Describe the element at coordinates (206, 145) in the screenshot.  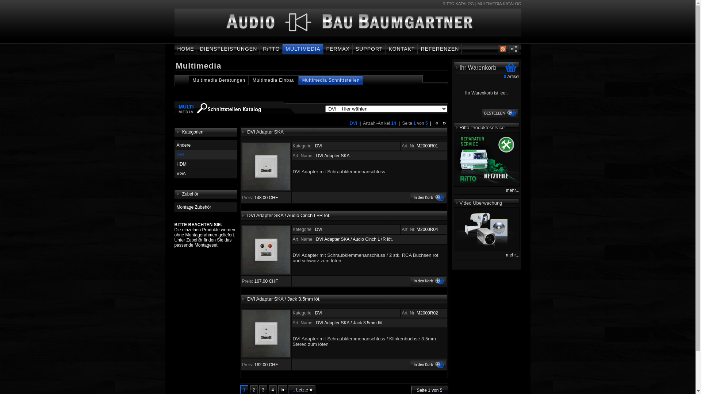
I see `Andere` at that location.